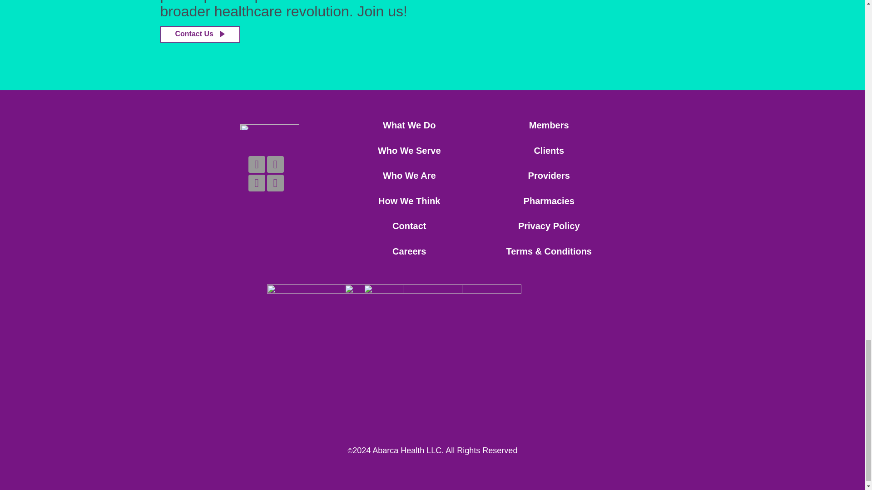 The height and width of the screenshot is (490, 872). What do you see at coordinates (257, 183) in the screenshot?
I see `YouTube` at bounding box center [257, 183].